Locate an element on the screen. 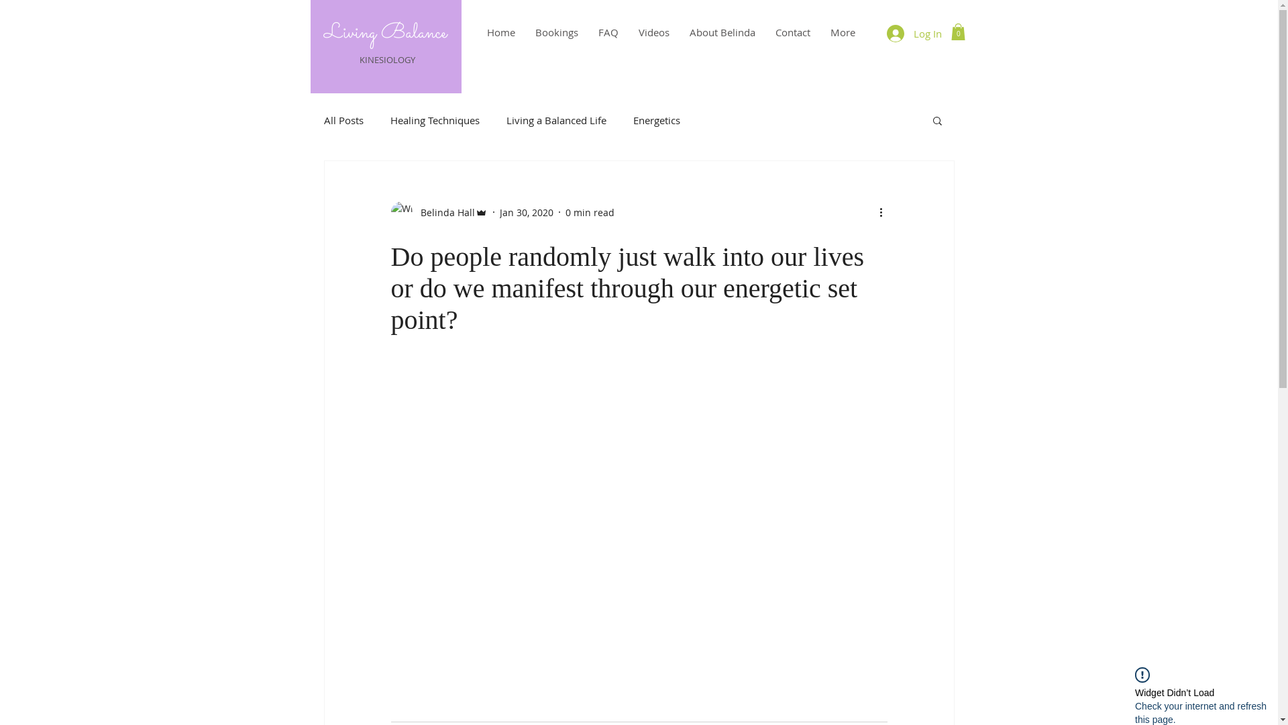 This screenshot has height=725, width=1288. FAQ is located at coordinates (608, 32).